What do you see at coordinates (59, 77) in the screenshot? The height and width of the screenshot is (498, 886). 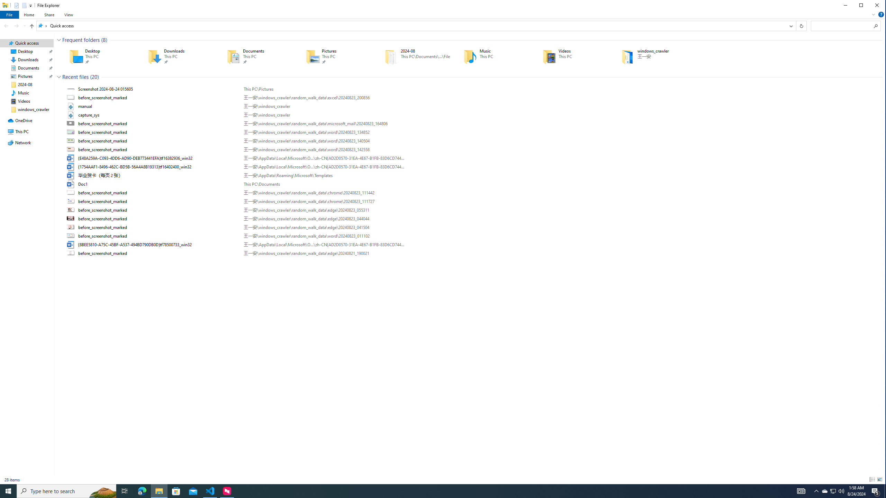 I see `Collapse Group` at bounding box center [59, 77].